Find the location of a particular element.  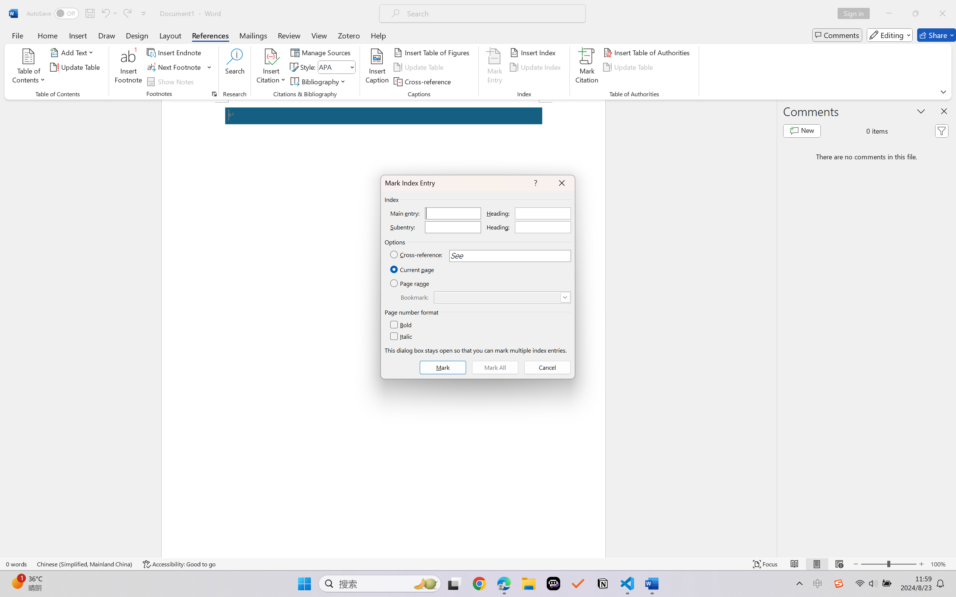

Redo Apply Quick Style is located at coordinates (127, 13).